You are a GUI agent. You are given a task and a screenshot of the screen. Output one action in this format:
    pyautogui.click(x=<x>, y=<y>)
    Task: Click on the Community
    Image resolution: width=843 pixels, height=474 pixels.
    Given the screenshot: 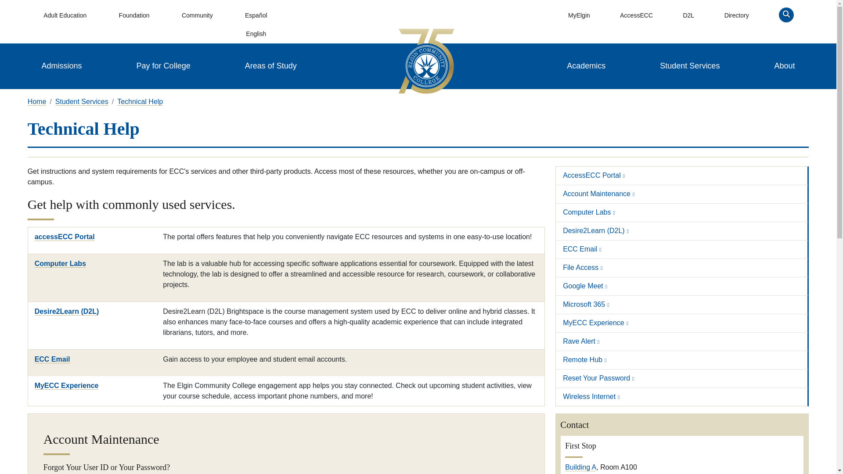 What is the action you would take?
    pyautogui.click(x=197, y=16)
    